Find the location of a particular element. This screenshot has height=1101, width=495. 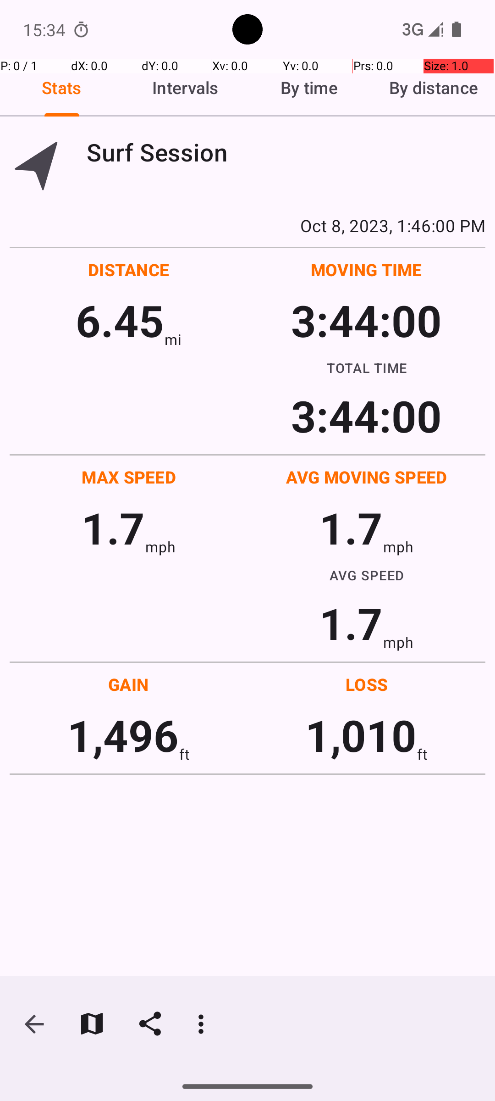

Surf Session is located at coordinates (286, 152).